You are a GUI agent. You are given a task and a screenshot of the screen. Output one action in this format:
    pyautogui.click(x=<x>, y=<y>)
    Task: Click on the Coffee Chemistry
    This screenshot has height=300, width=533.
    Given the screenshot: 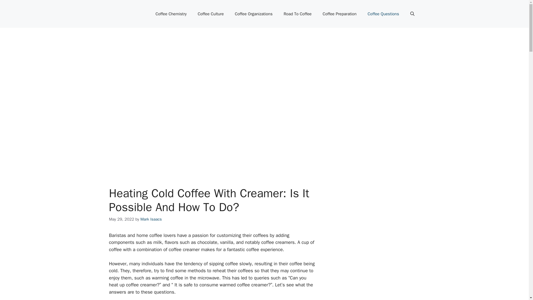 What is the action you would take?
    pyautogui.click(x=171, y=14)
    